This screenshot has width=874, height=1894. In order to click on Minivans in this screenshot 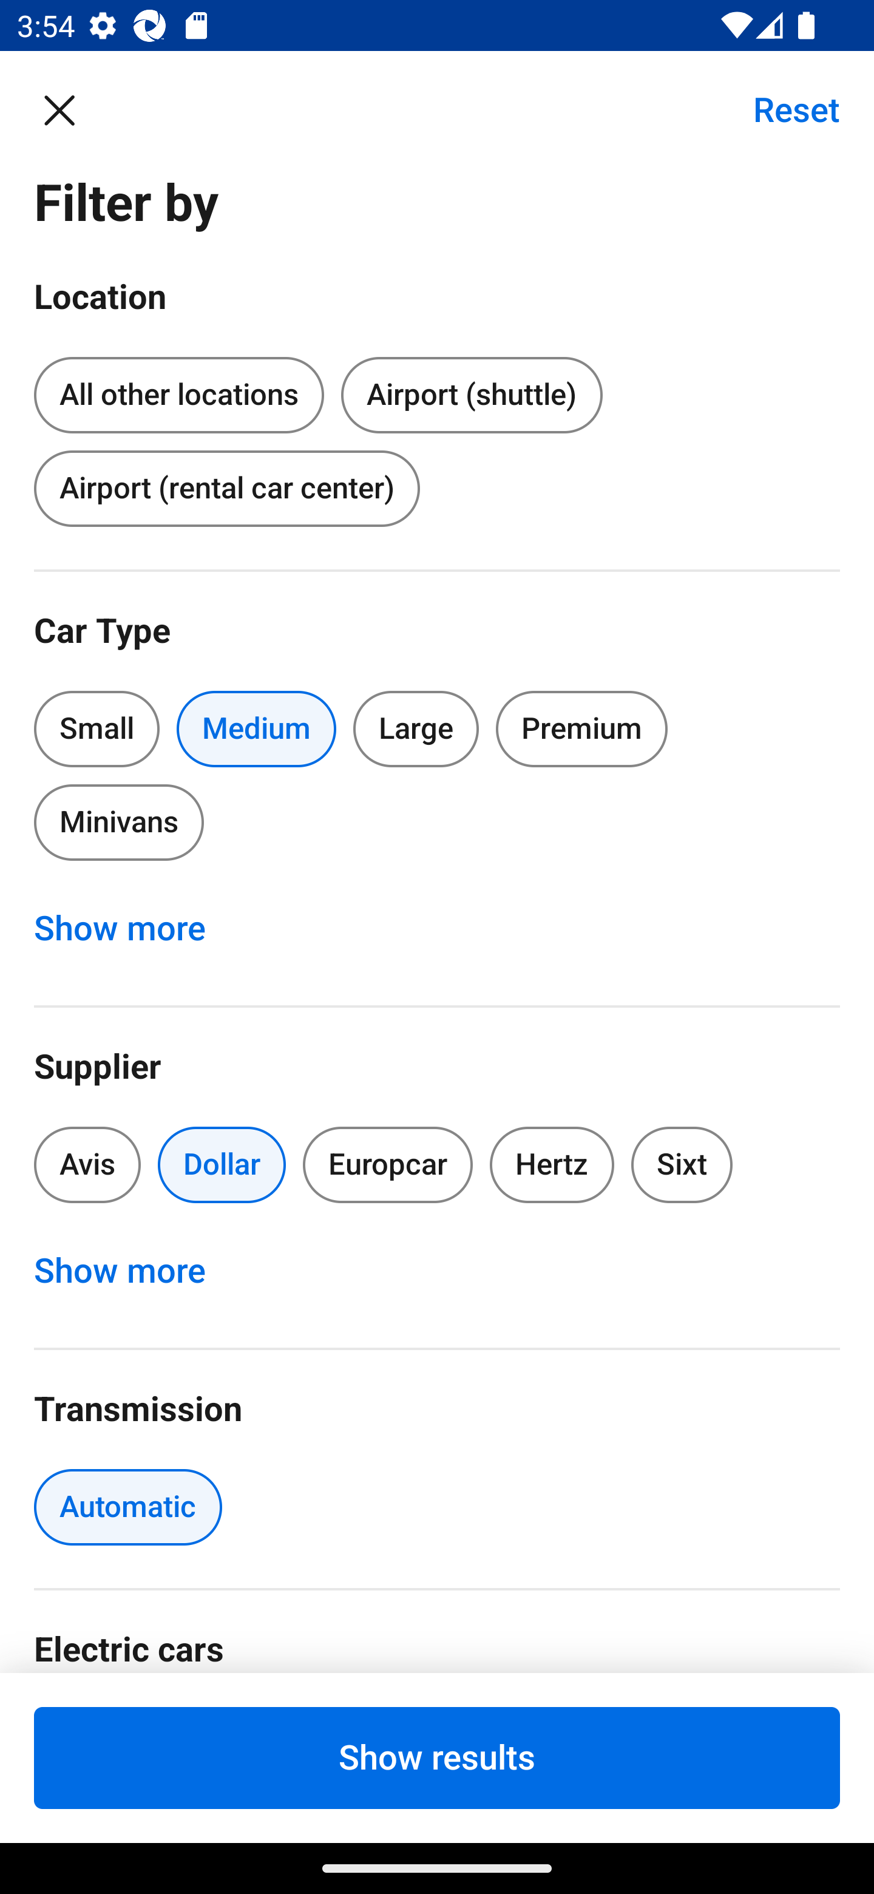, I will do `click(118, 822)`.